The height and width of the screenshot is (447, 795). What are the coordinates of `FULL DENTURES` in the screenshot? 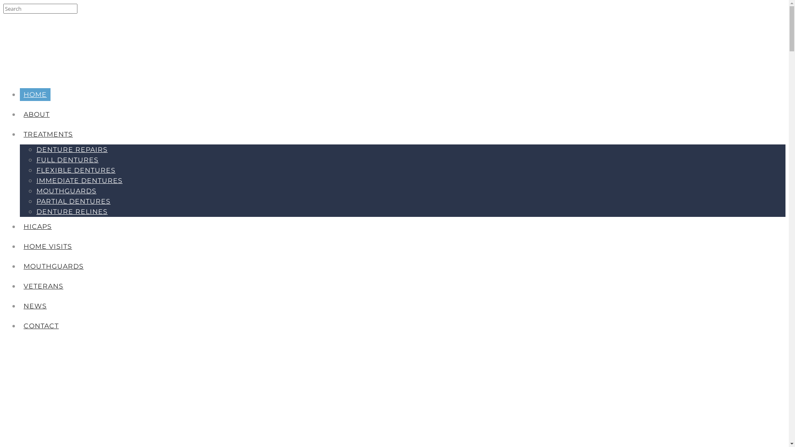 It's located at (67, 160).